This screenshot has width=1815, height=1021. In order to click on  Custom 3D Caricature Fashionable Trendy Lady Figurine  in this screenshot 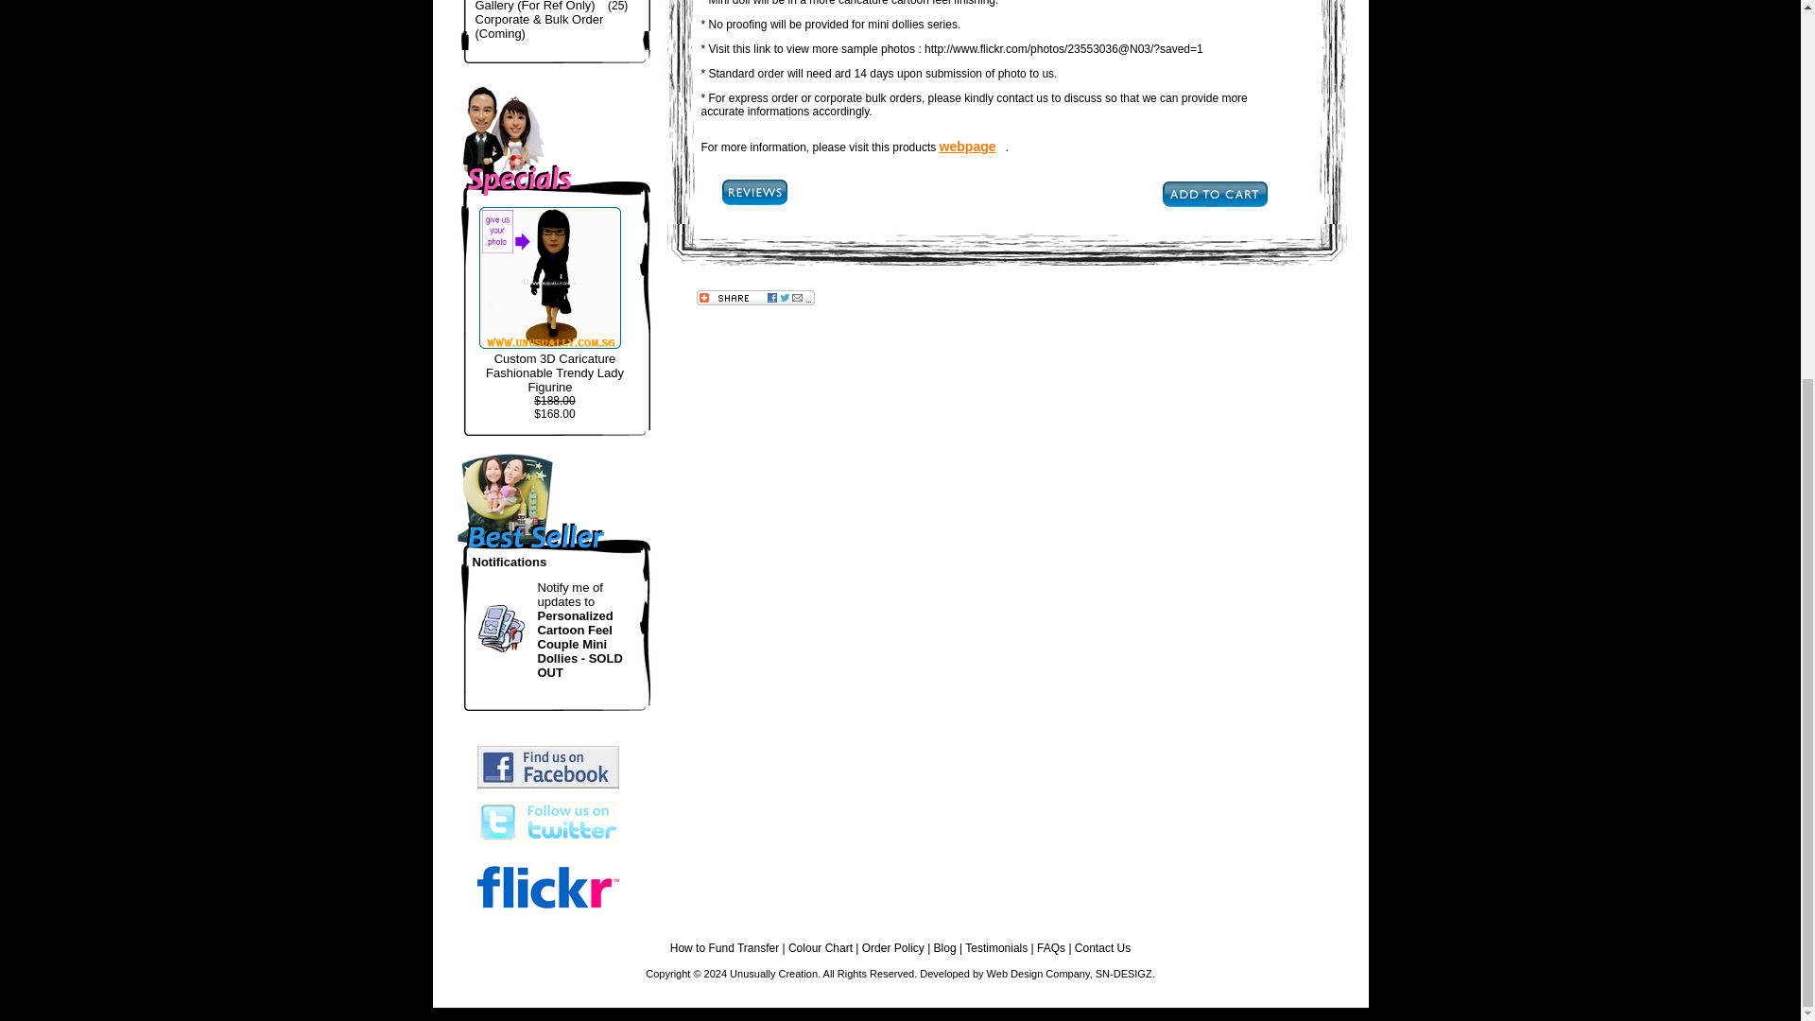, I will do `click(549, 278)`.